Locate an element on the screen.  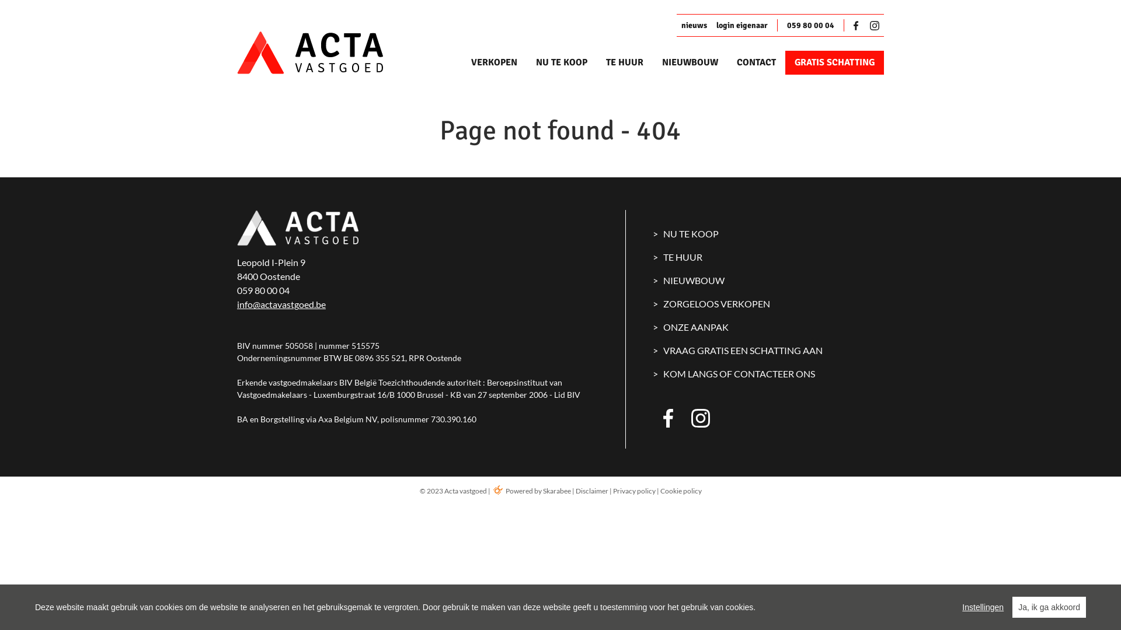
GRATIS SCHATTING is located at coordinates (835, 63).